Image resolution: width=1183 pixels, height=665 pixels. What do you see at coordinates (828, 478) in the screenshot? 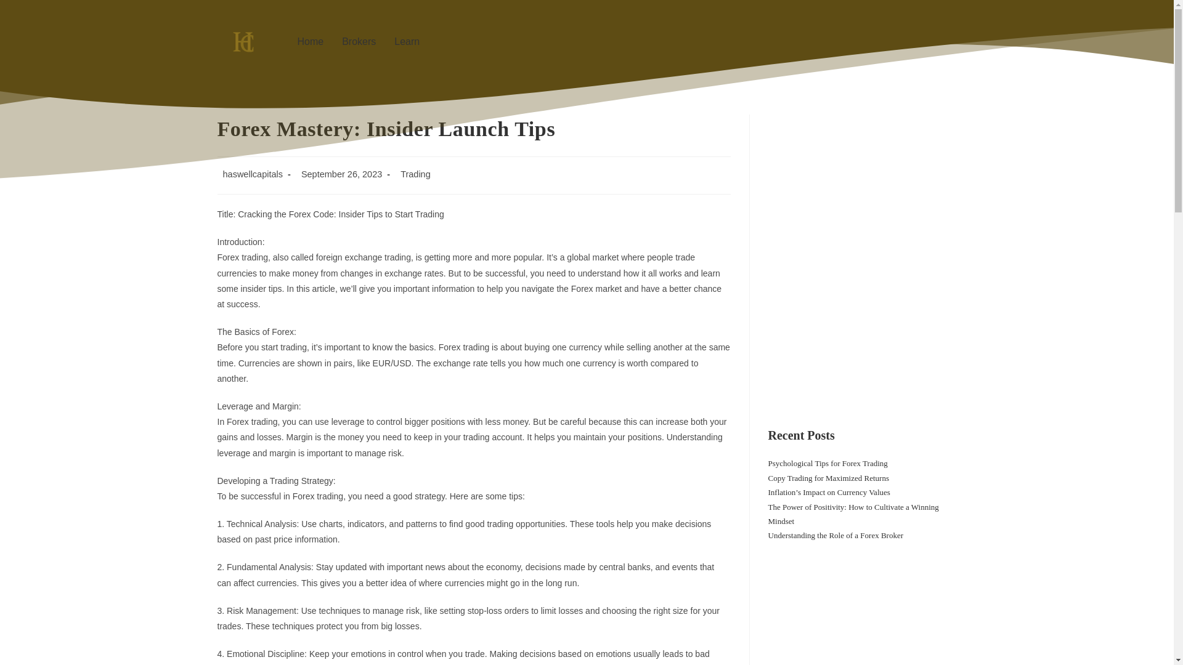
I see `Copy Trading for Maximized Returns` at bounding box center [828, 478].